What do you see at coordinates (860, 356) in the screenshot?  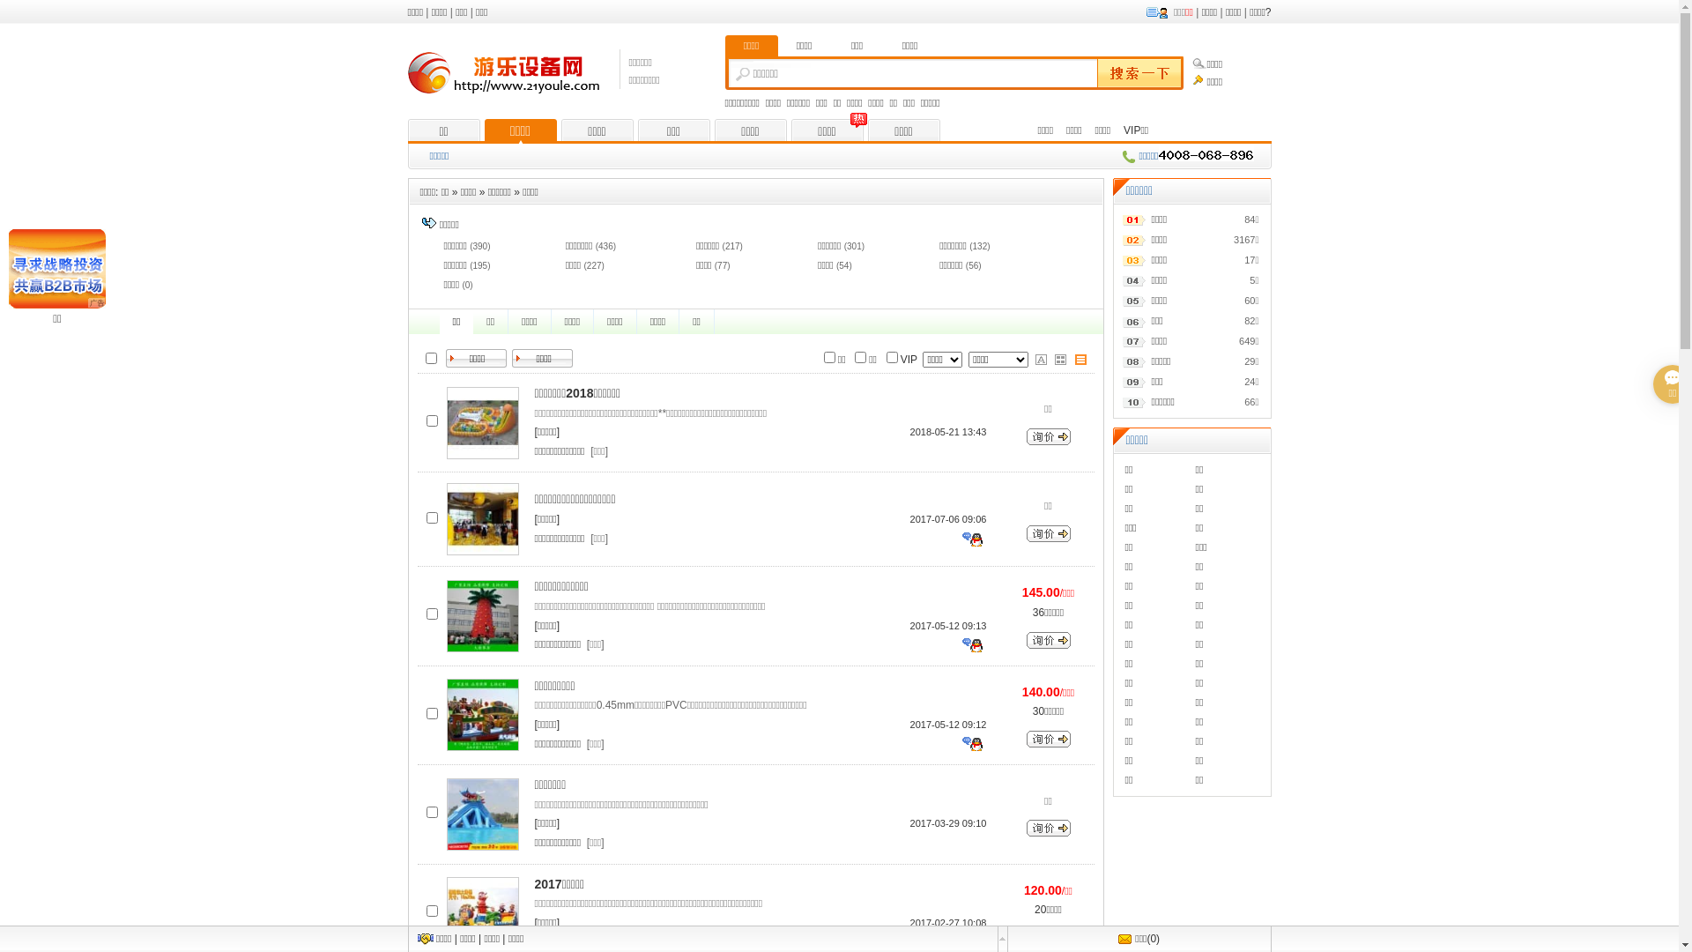 I see `on` at bounding box center [860, 356].